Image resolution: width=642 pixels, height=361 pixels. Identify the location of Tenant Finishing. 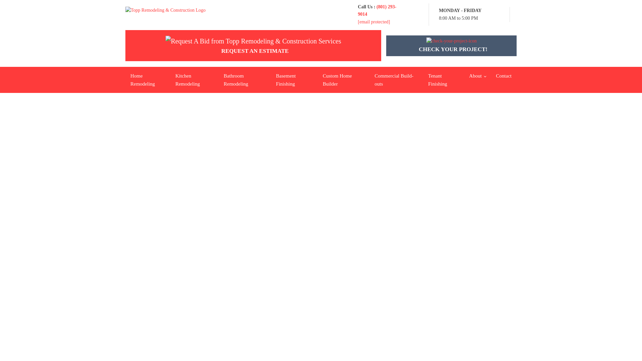
(443, 80).